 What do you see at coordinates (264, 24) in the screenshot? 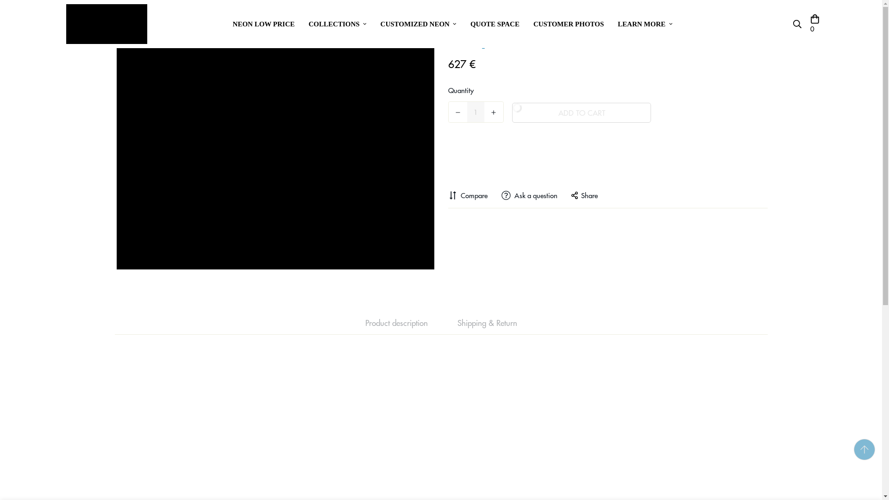
I see `NEON LOW PRICE` at bounding box center [264, 24].